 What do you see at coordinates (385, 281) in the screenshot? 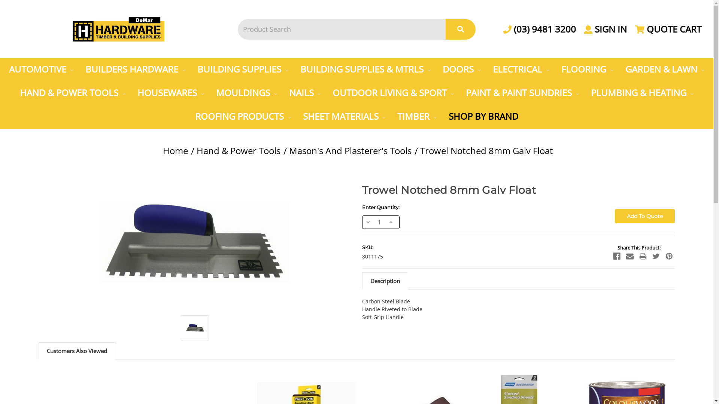
I see `Description` at bounding box center [385, 281].